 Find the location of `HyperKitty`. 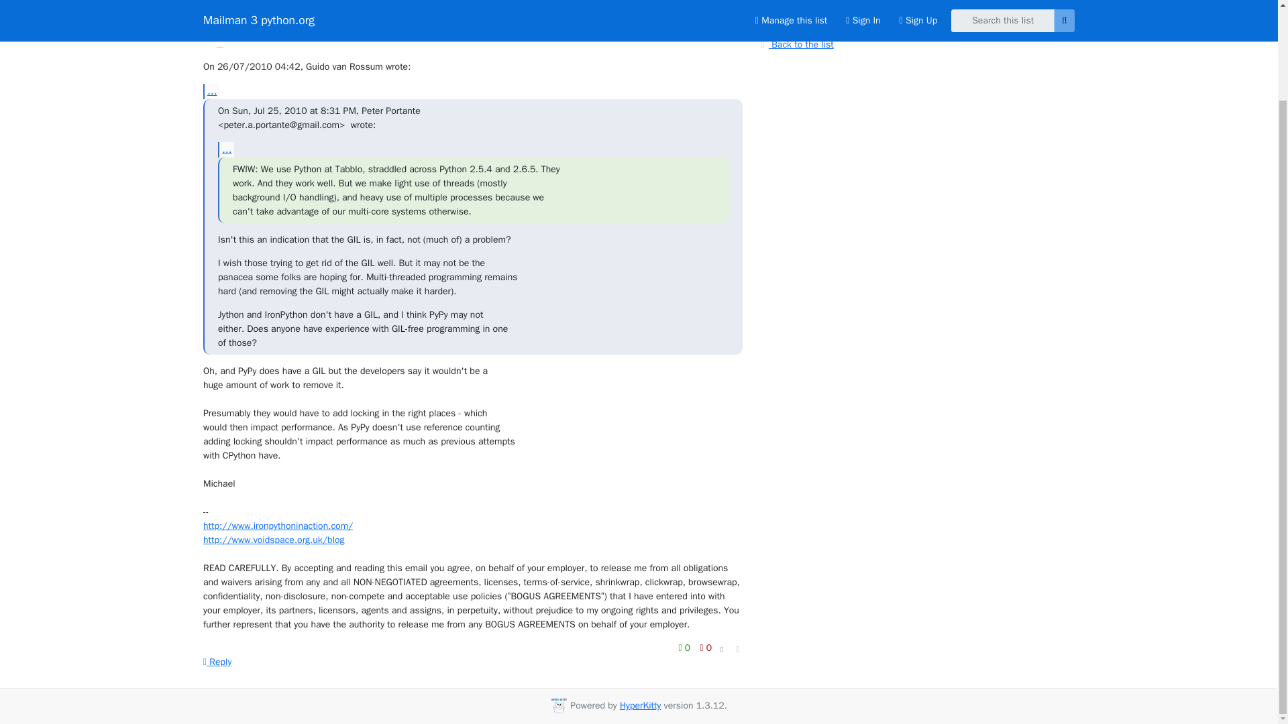

HyperKitty is located at coordinates (640, 705).